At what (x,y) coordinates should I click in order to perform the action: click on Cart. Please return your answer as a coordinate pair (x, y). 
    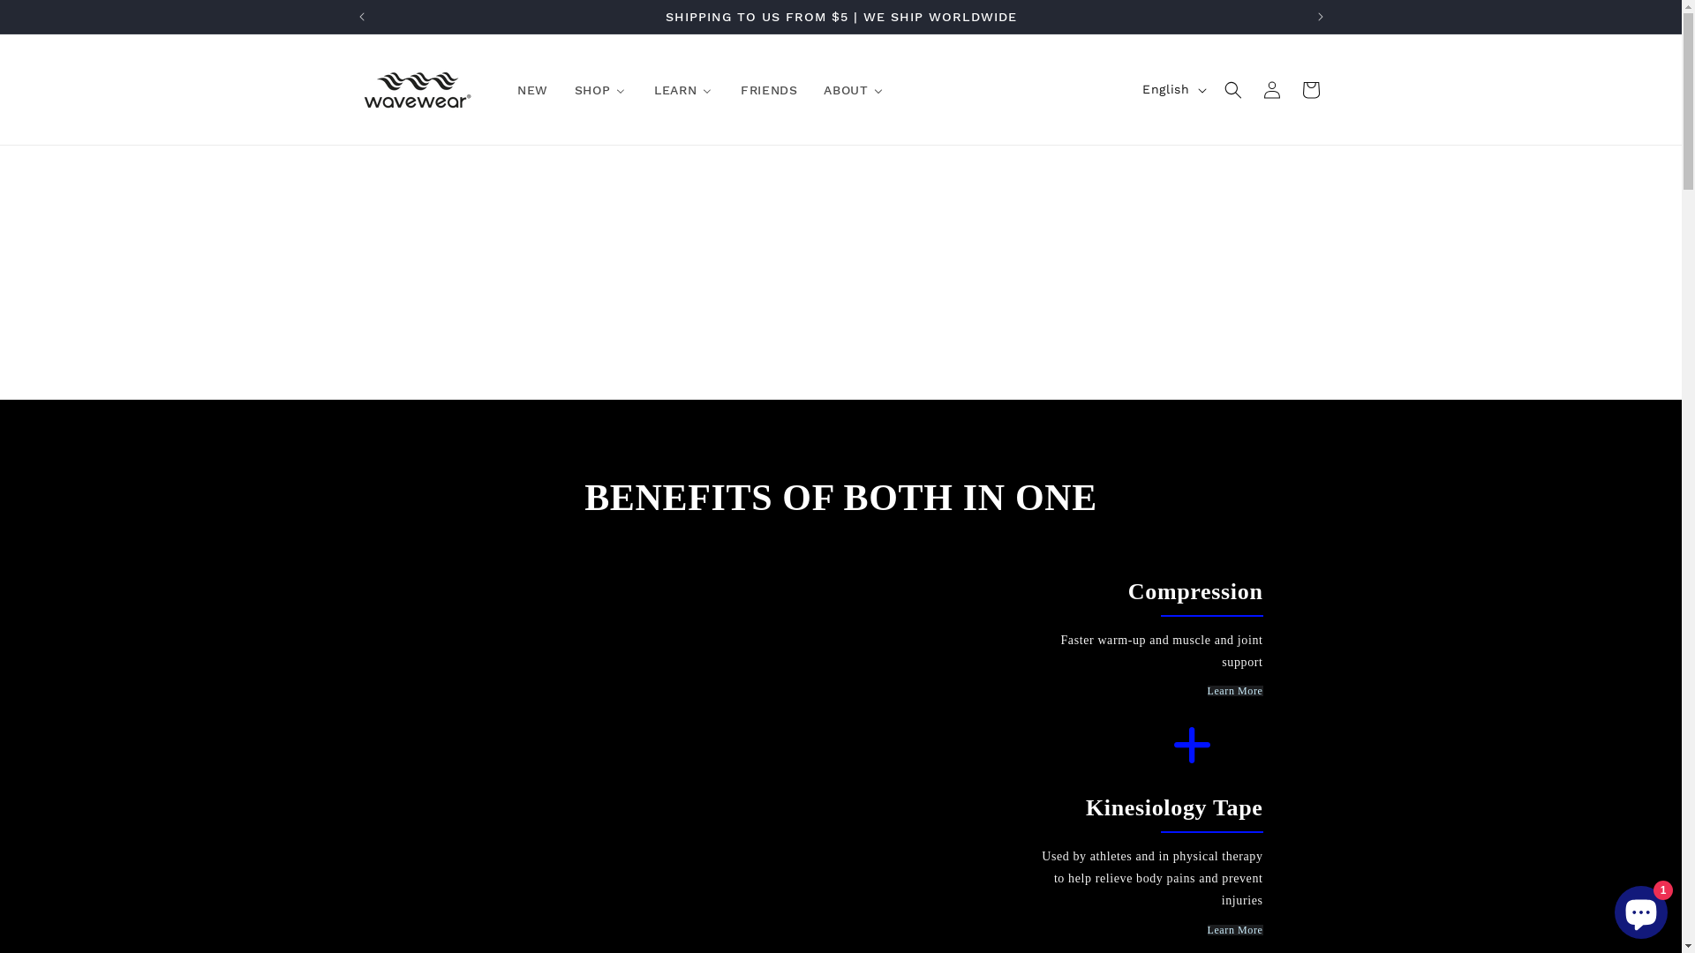
    Looking at the image, I should click on (1310, 90).